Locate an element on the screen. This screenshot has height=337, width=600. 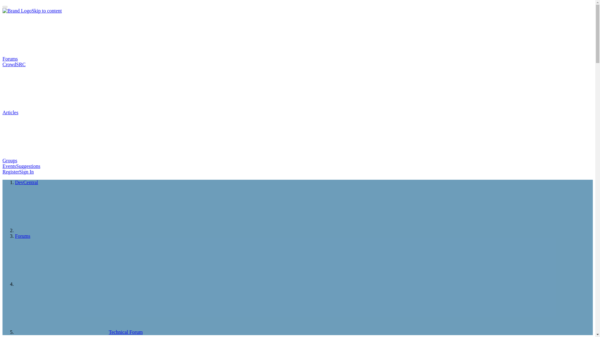
Groups is located at coordinates (57, 160).